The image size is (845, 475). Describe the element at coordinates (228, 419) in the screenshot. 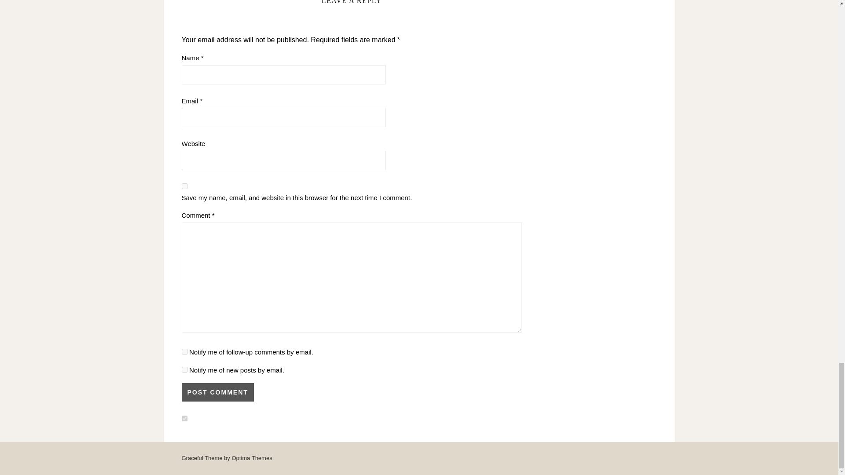

I see `CommentLuv is enabled` at that location.